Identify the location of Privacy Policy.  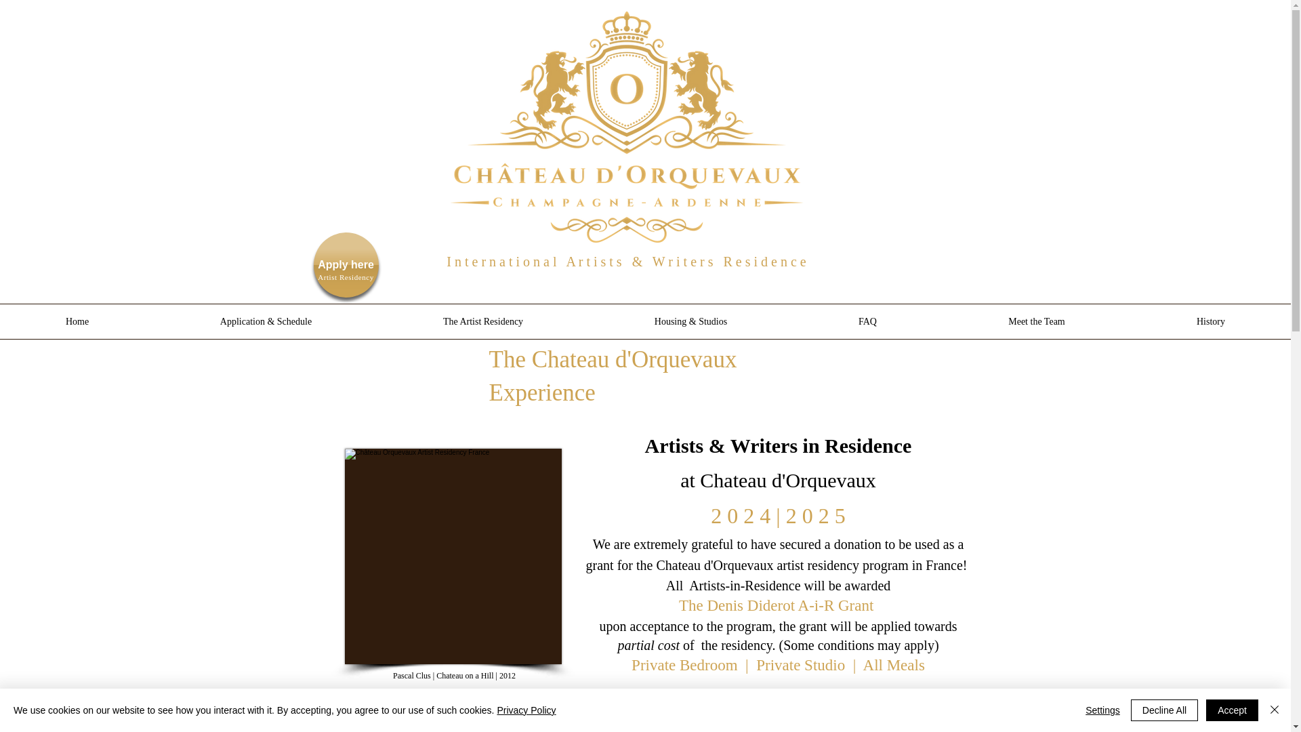
(526, 710).